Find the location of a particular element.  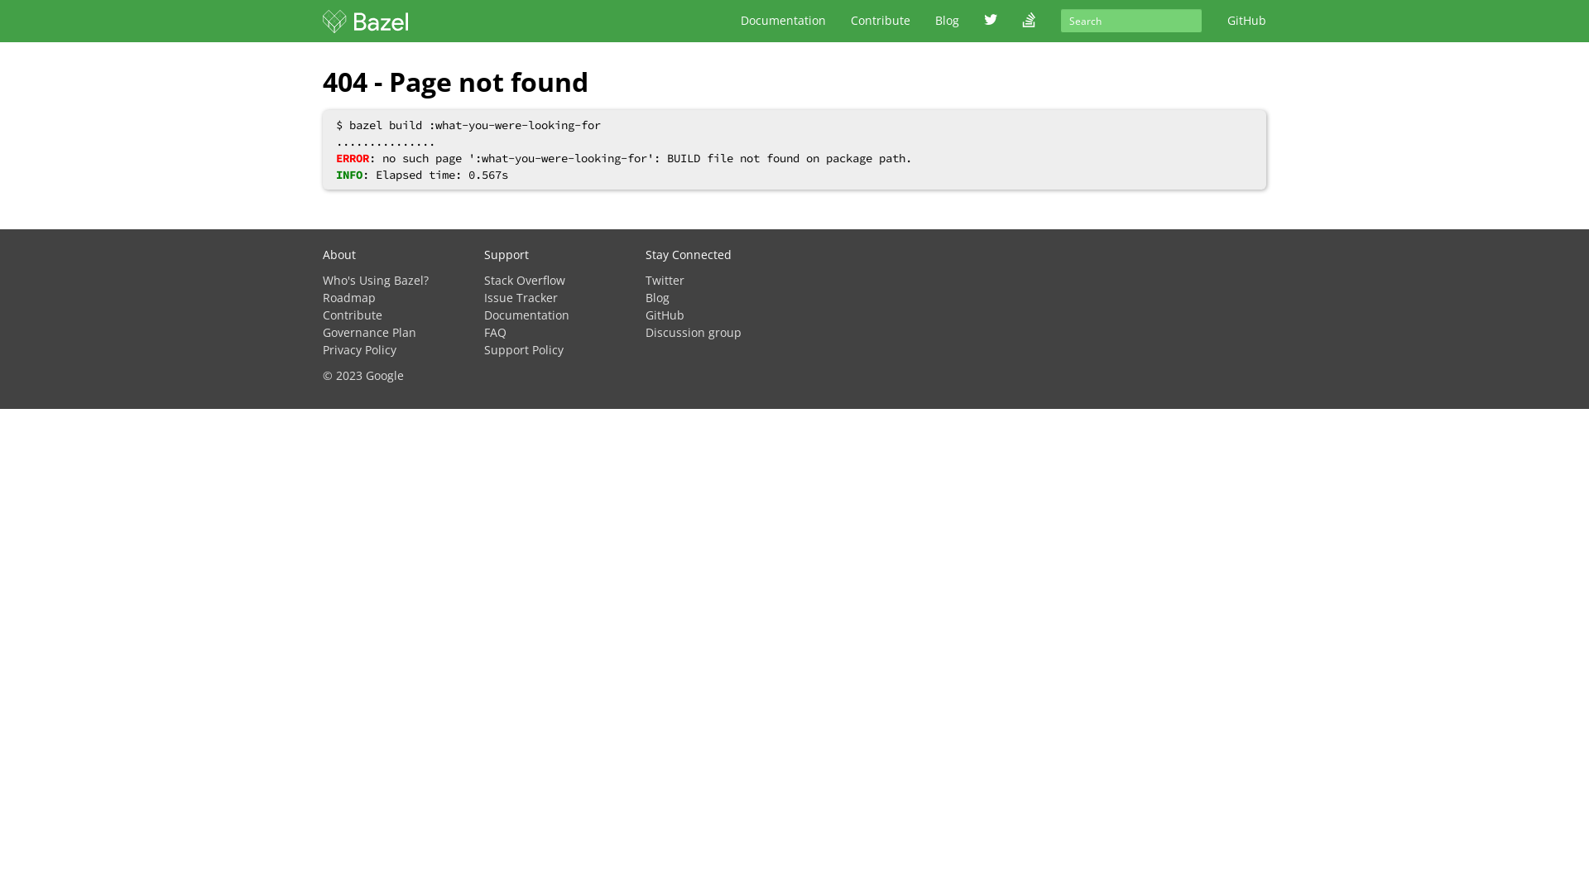

Blog is located at coordinates (657, 298).